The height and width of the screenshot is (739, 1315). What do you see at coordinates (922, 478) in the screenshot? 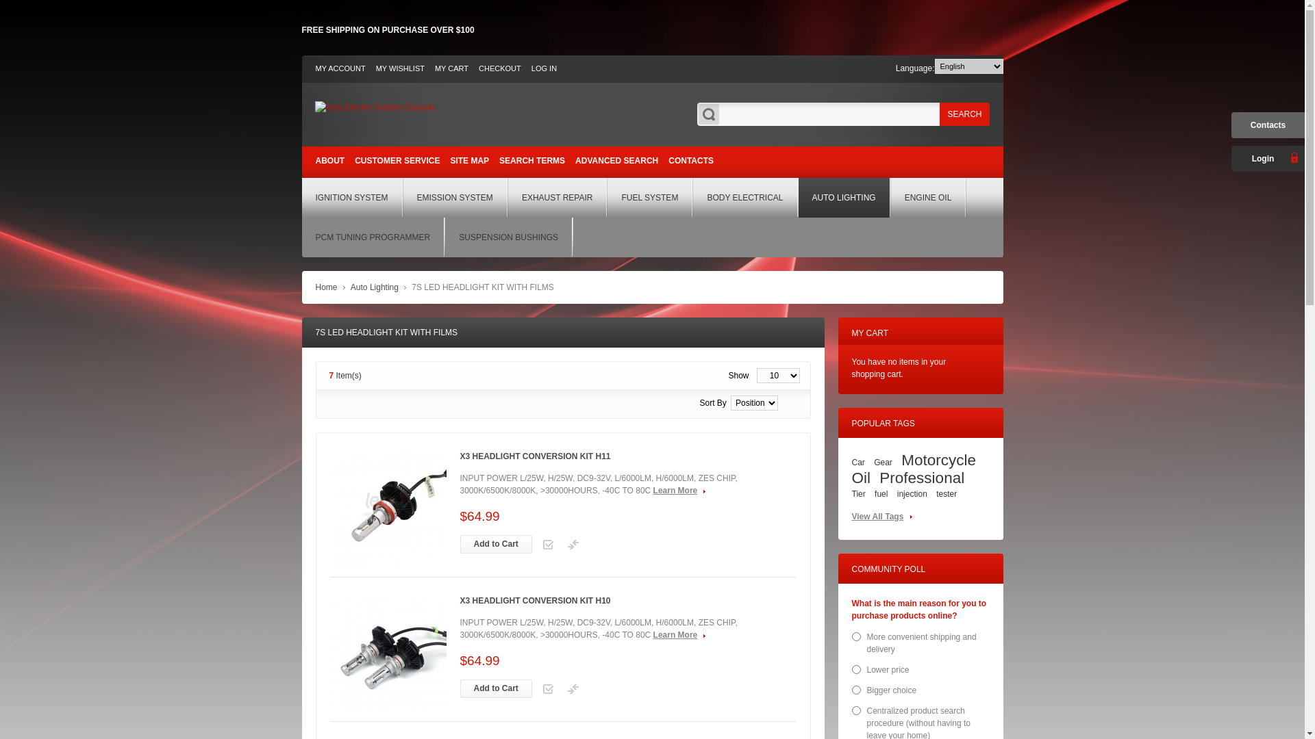
I see `Professional` at bounding box center [922, 478].